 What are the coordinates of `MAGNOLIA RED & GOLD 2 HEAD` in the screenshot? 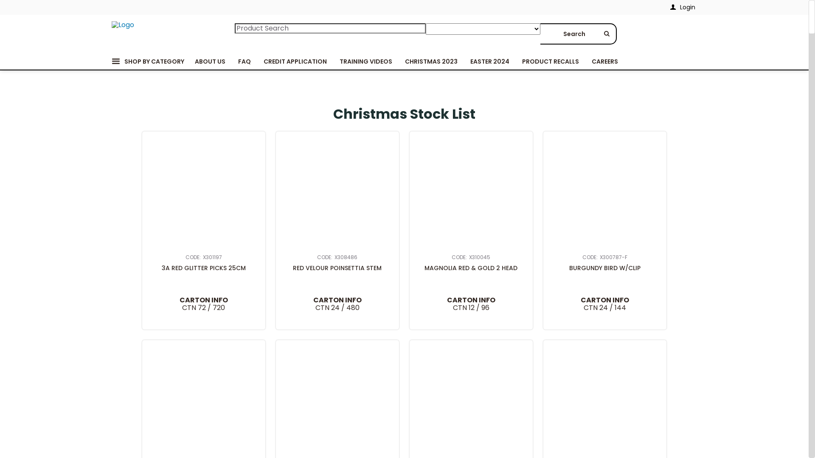 It's located at (471, 193).